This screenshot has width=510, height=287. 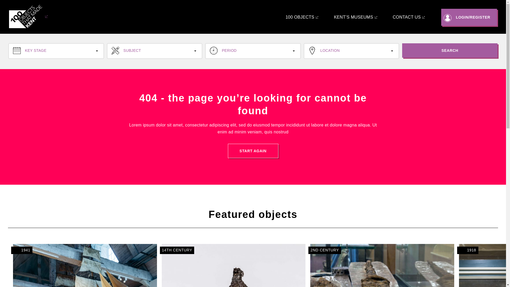 I want to click on START AGAIN, so click(x=382, y=265).